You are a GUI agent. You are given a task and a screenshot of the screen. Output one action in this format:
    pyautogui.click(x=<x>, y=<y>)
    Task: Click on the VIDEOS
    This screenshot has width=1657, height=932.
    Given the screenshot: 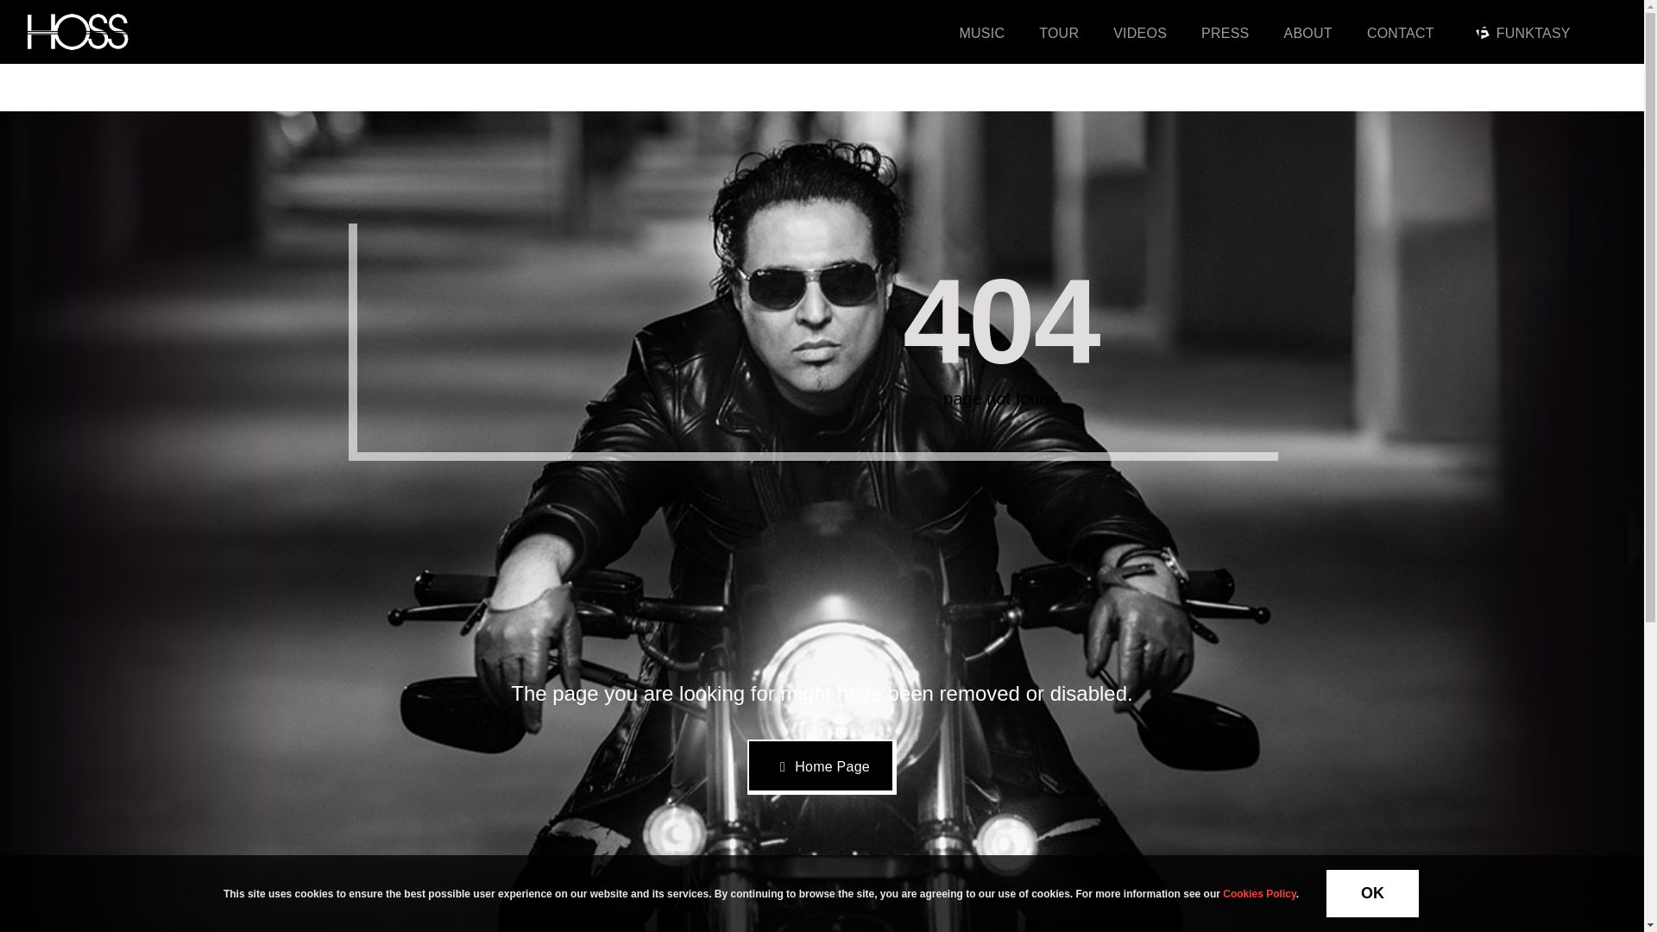 What is the action you would take?
    pyautogui.click(x=1139, y=32)
    